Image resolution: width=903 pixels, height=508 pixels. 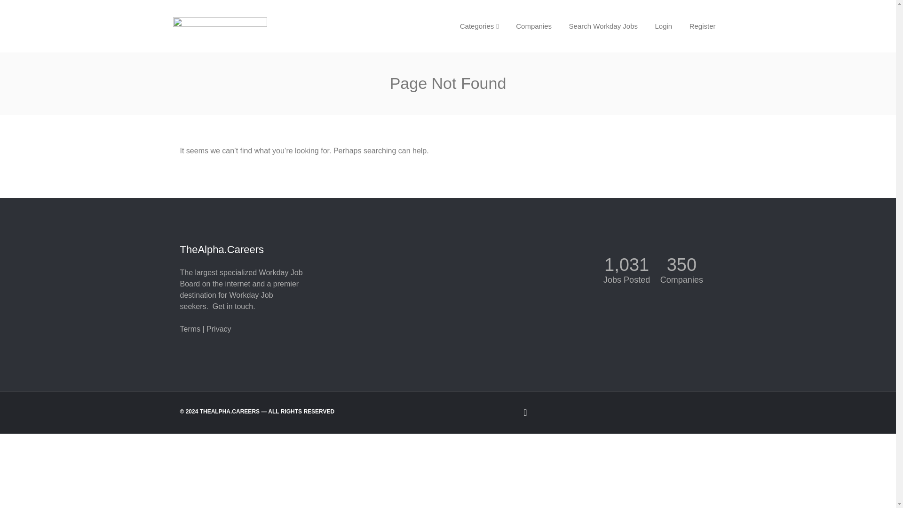 I want to click on Register, so click(x=702, y=26).